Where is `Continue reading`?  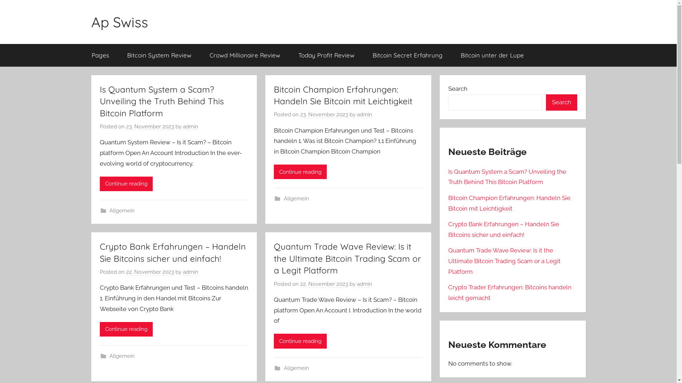
Continue reading is located at coordinates (126, 184).